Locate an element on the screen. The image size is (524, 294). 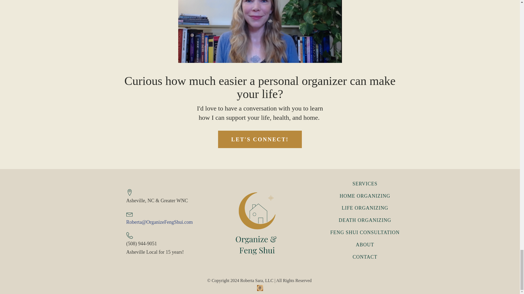
LIFE ORGANIZING is located at coordinates (365, 208).